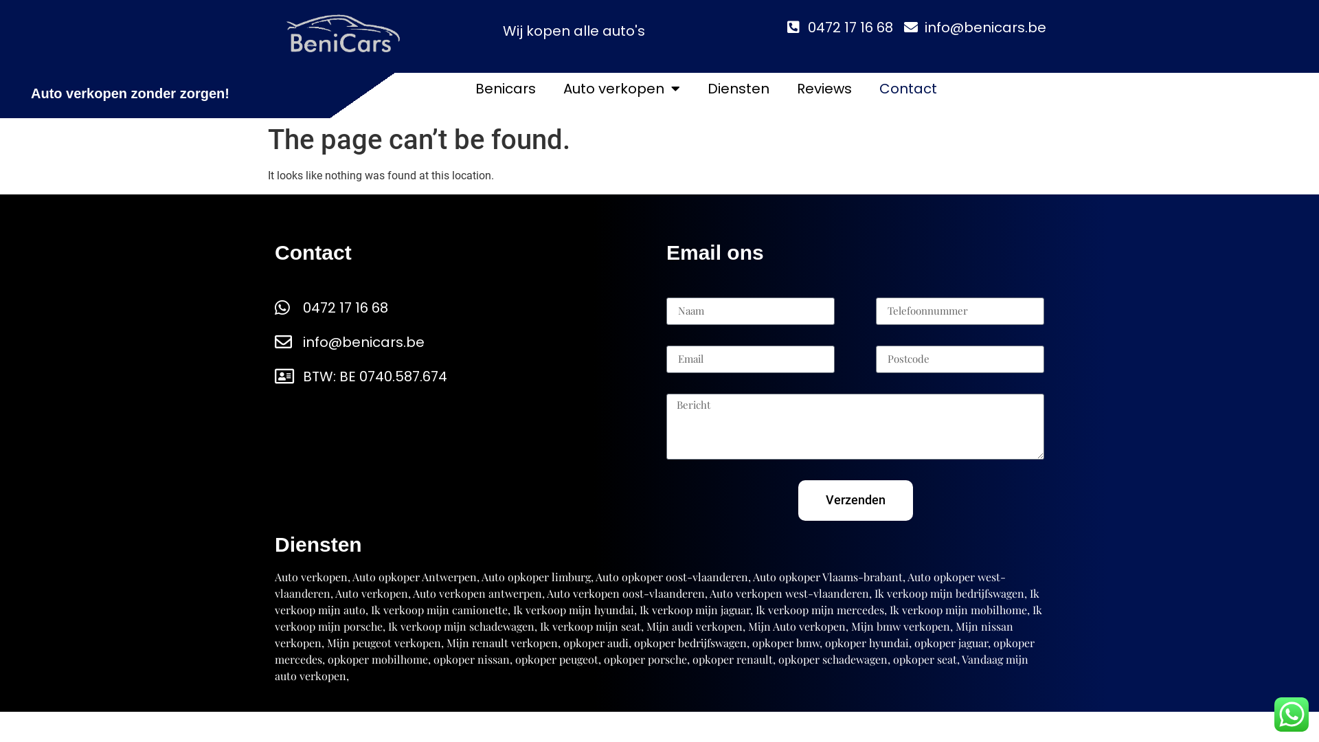 The image size is (1319, 742). What do you see at coordinates (822, 610) in the screenshot?
I see `Ik verkoop mijn mercedes,` at bounding box center [822, 610].